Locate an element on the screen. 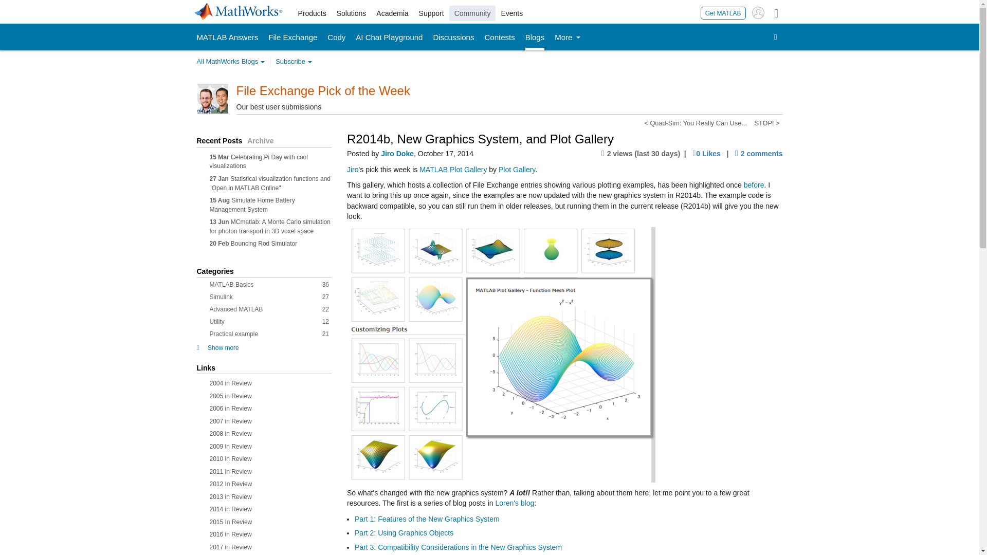 The image size is (987, 555). Solutions is located at coordinates (352, 13).